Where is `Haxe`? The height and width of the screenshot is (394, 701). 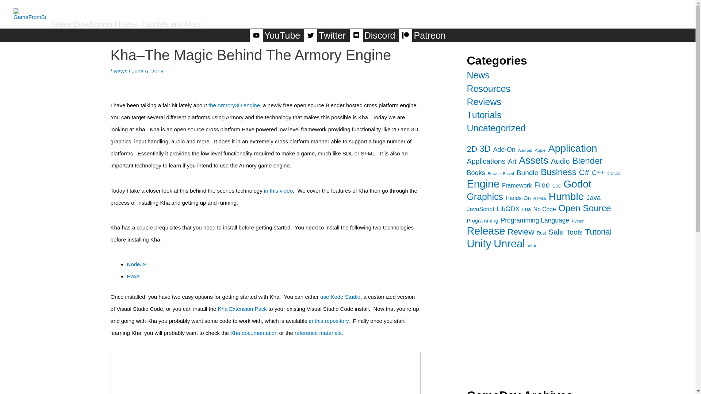
Haxe is located at coordinates (133, 276).